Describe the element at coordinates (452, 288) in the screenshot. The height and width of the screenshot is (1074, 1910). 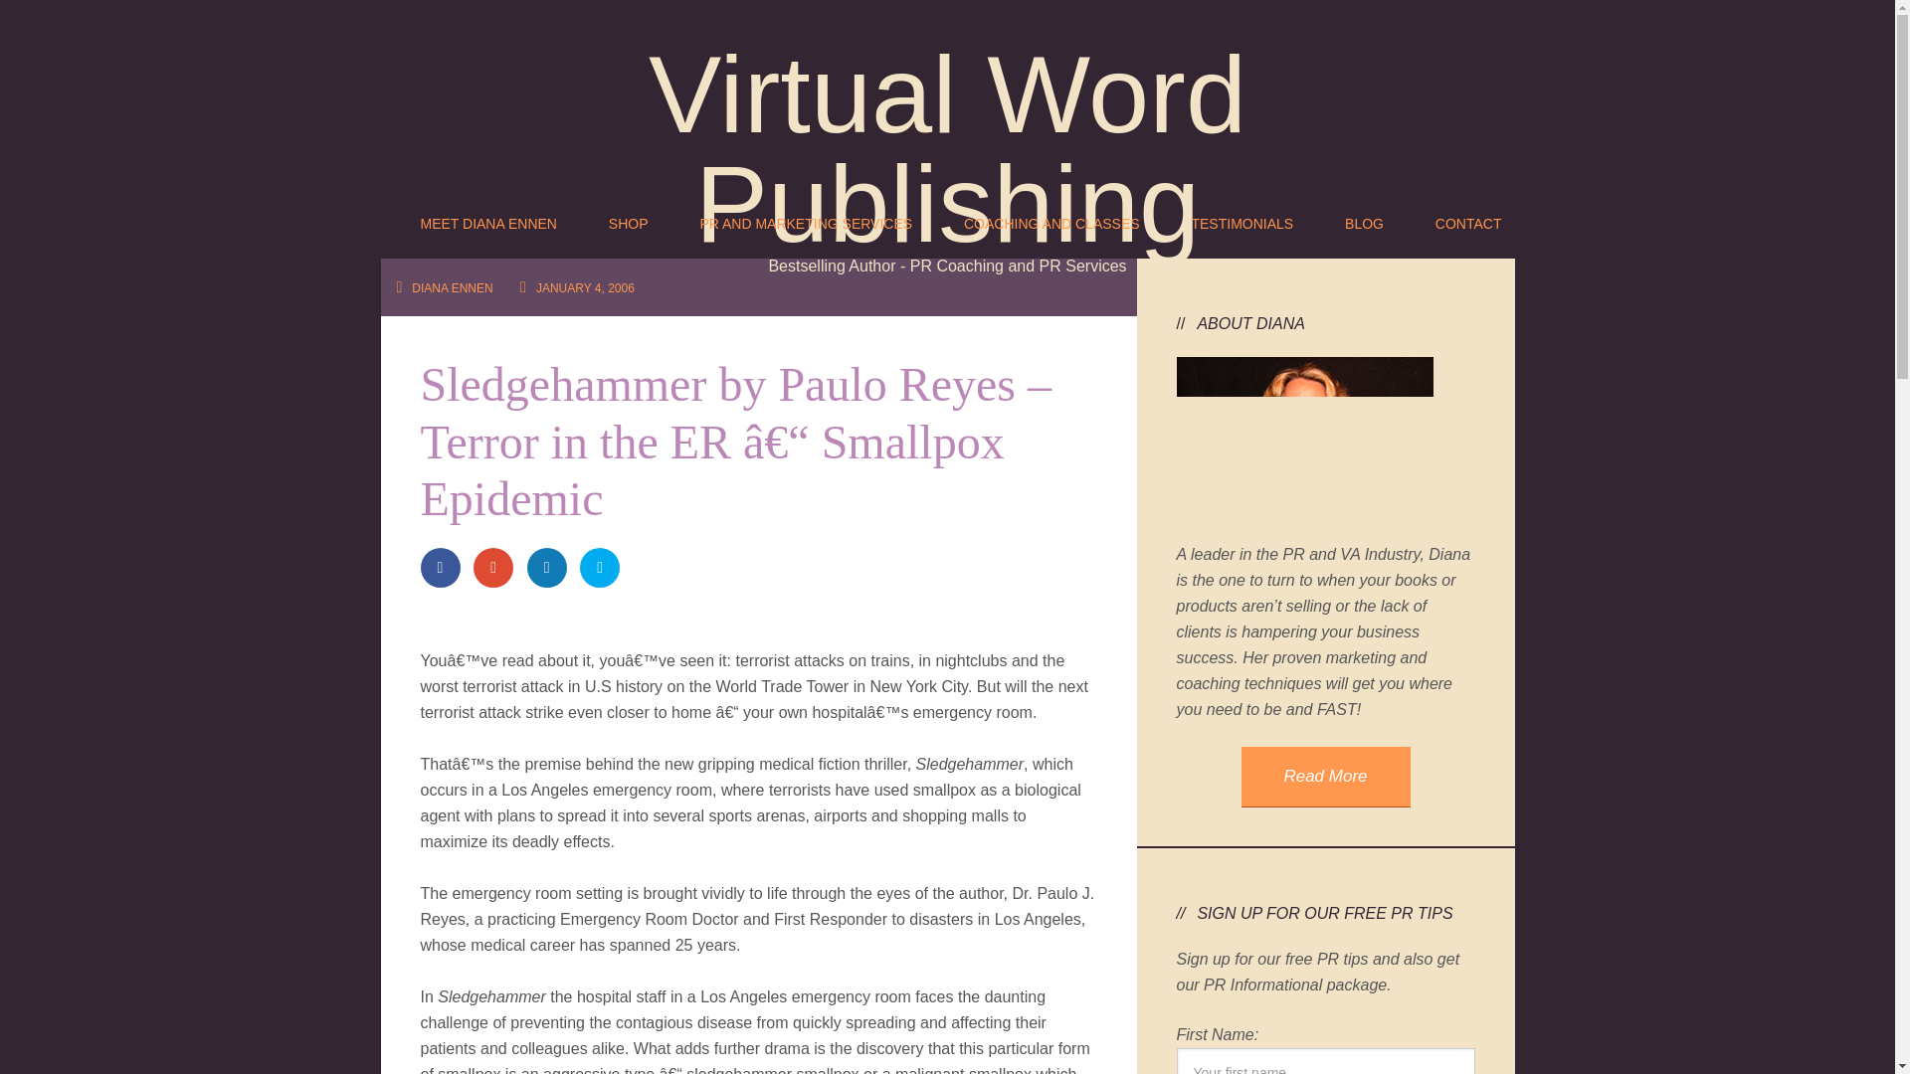
I see `DIANA ENNEN` at that location.